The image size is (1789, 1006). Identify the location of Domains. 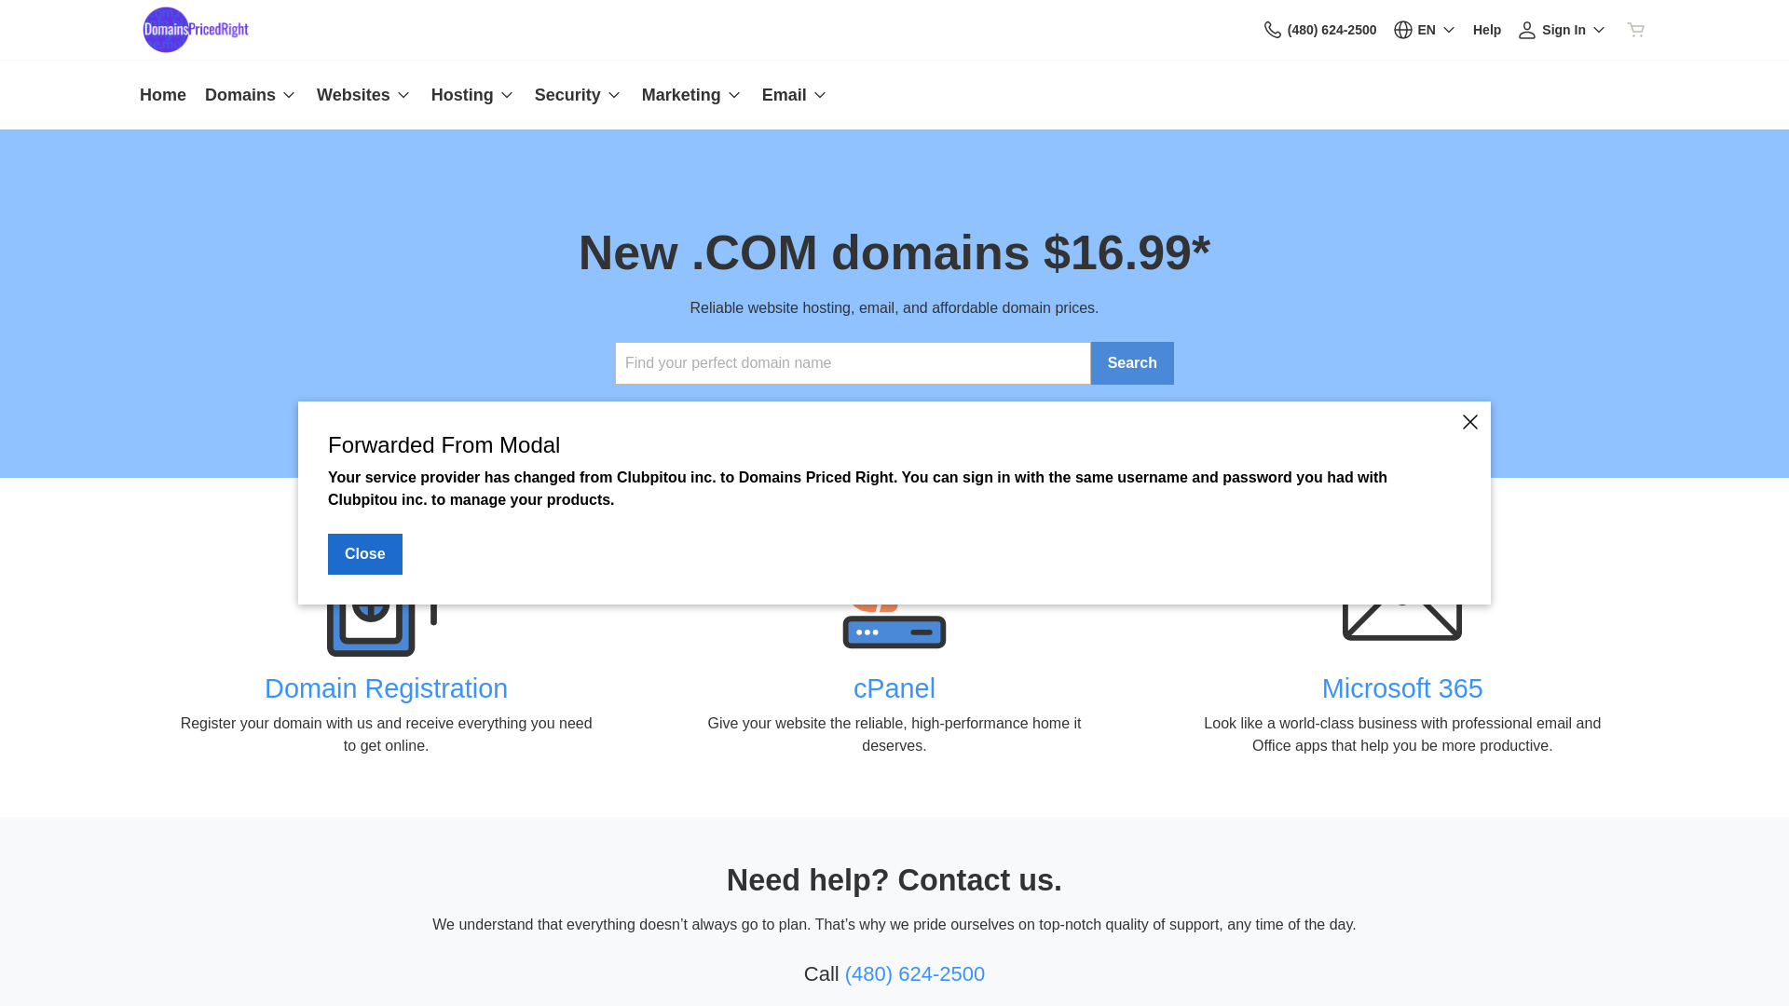
(252, 95).